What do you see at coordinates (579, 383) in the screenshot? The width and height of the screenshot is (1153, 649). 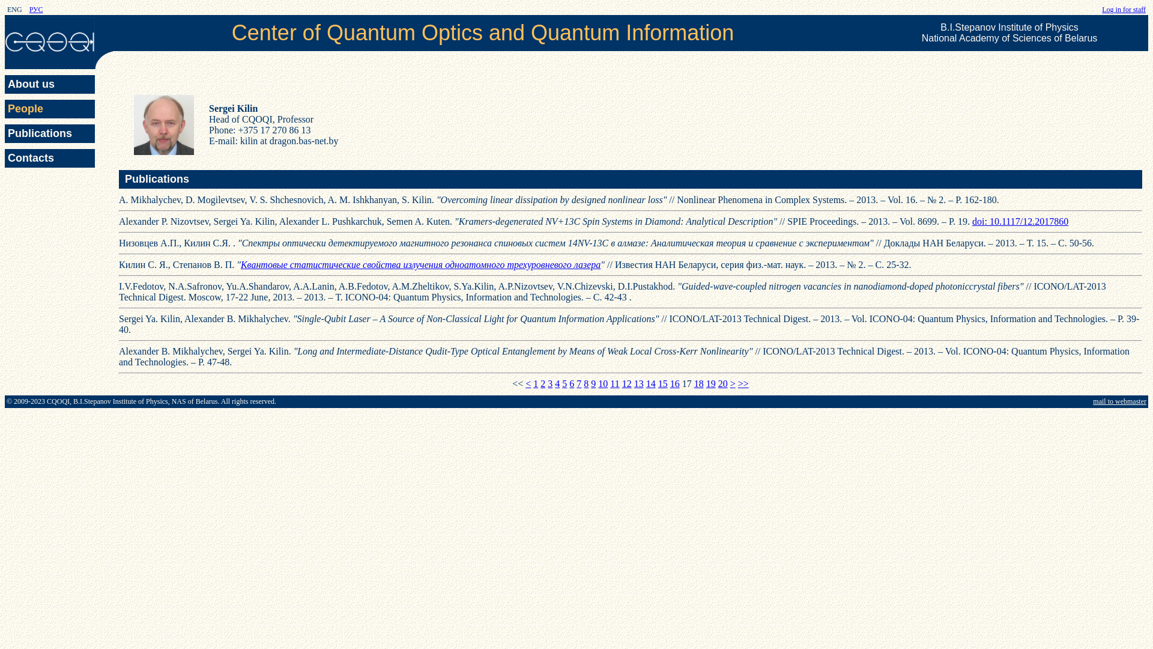 I see `7` at bounding box center [579, 383].